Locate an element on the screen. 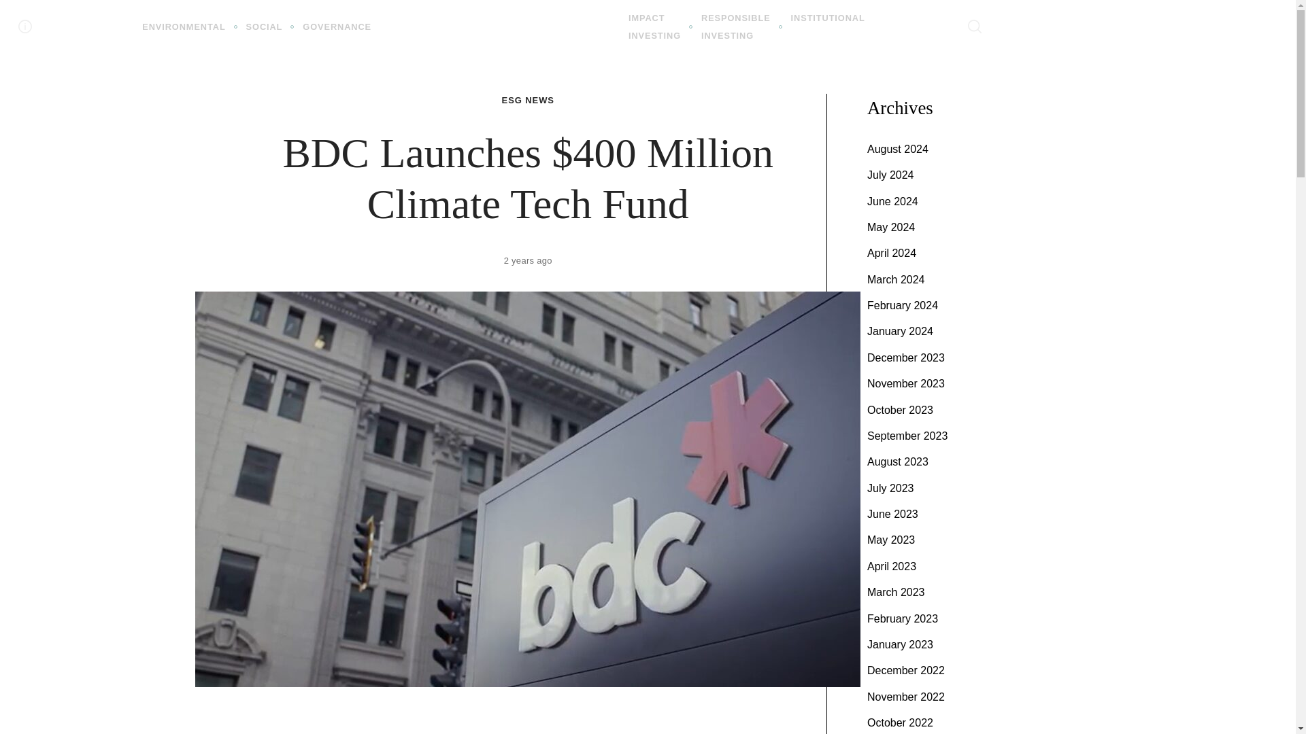 The height and width of the screenshot is (734, 1306). INSTITUTIONAL is located at coordinates (528, 101).